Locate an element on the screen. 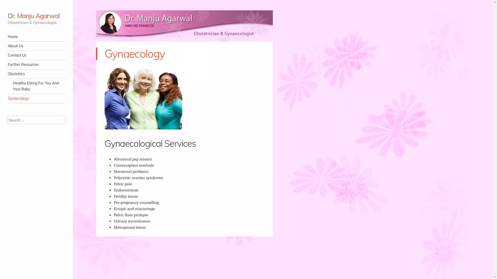 This screenshot has height=279, width=497. Dr. Manju Agarwal is located at coordinates (34, 16).